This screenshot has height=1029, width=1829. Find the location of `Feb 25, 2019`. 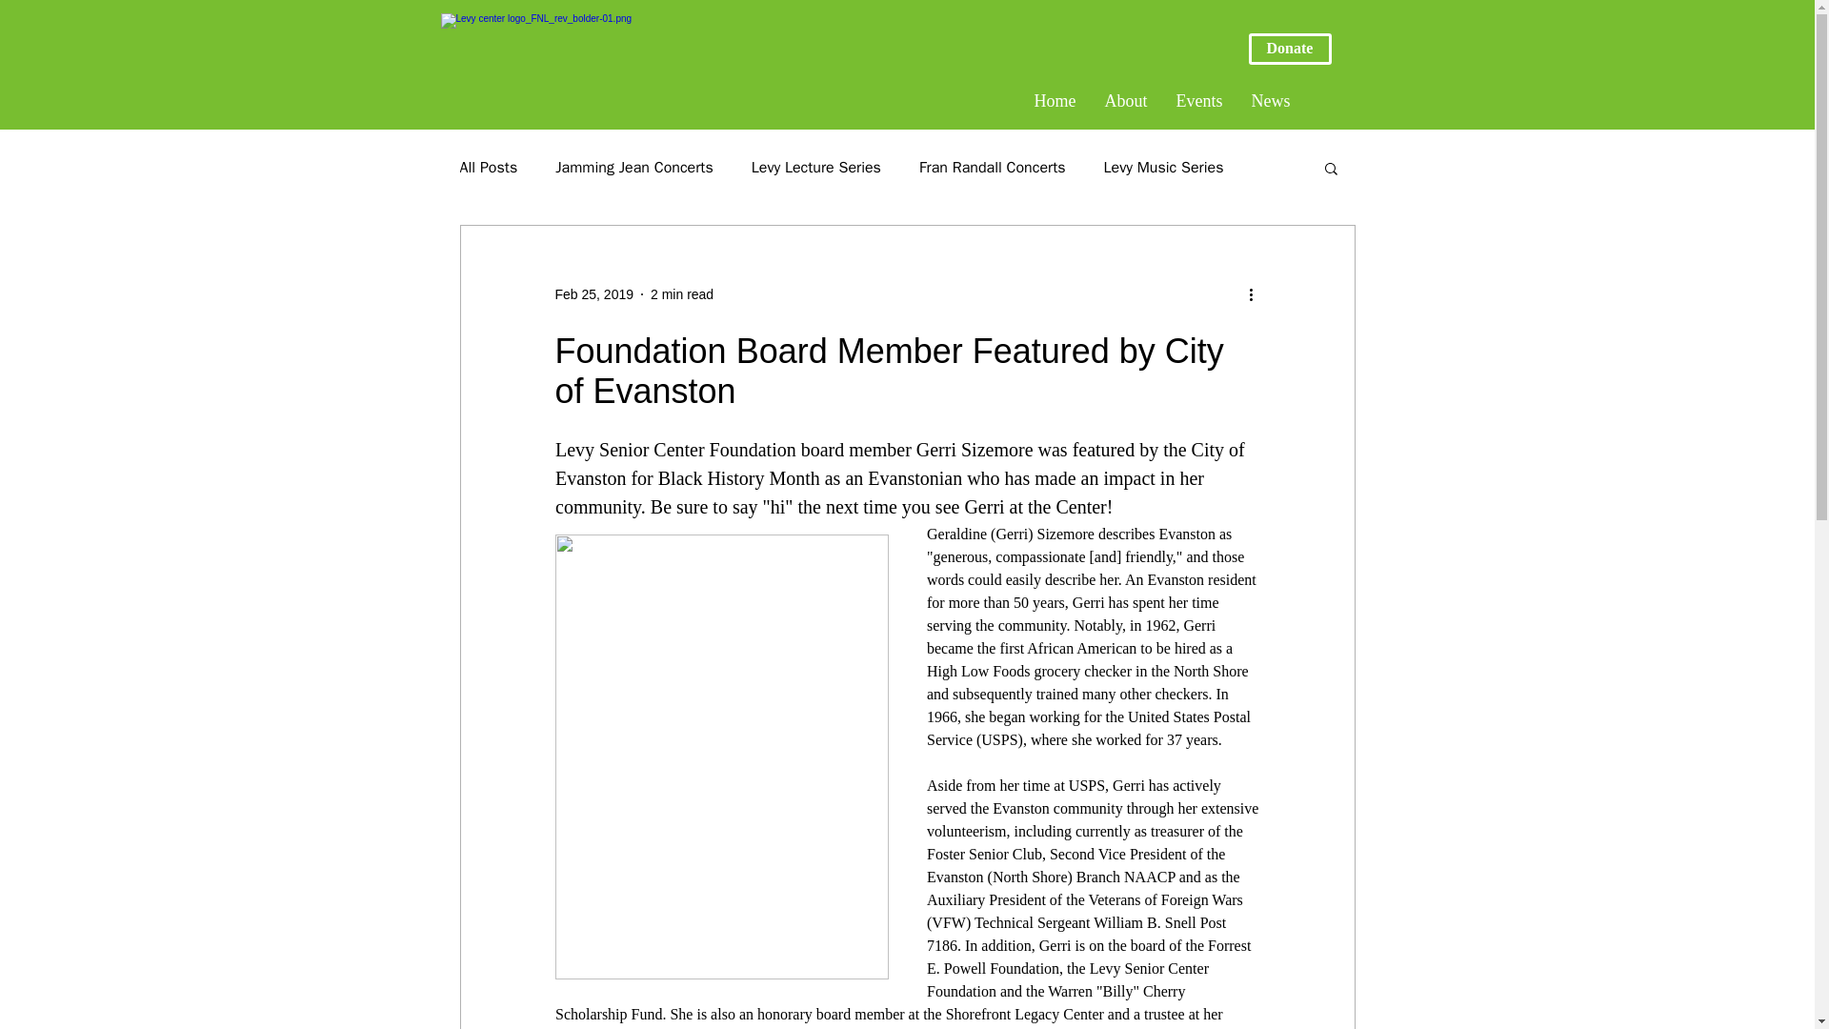

Feb 25, 2019 is located at coordinates (593, 293).